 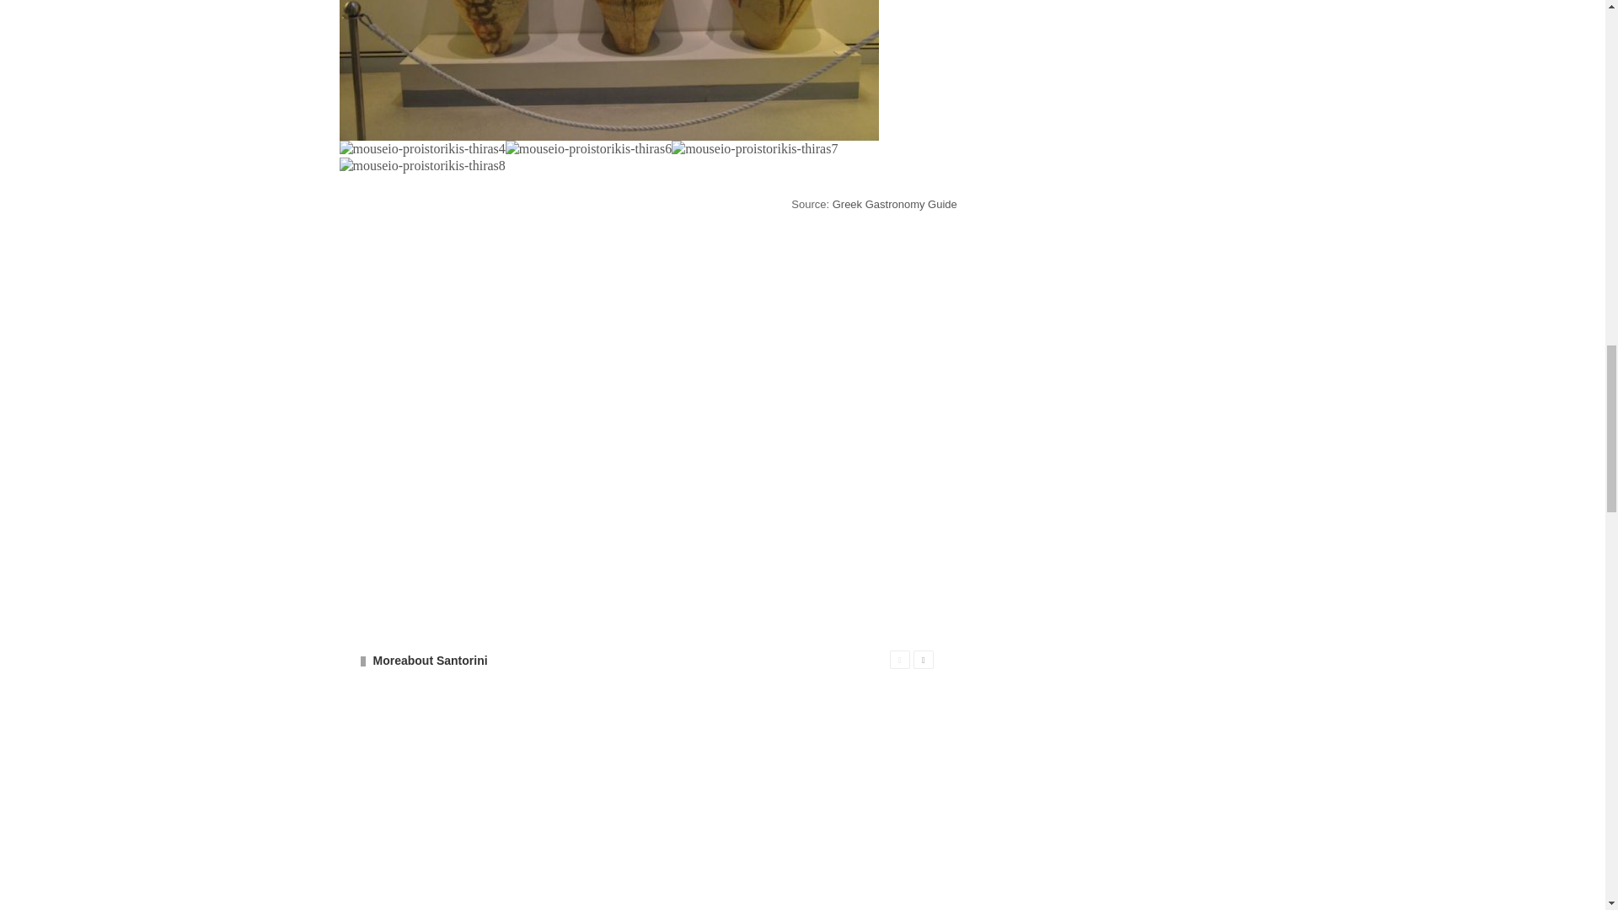 What do you see at coordinates (608, 71) in the screenshot?
I see `mouseio-proistorikis-thiras3` at bounding box center [608, 71].